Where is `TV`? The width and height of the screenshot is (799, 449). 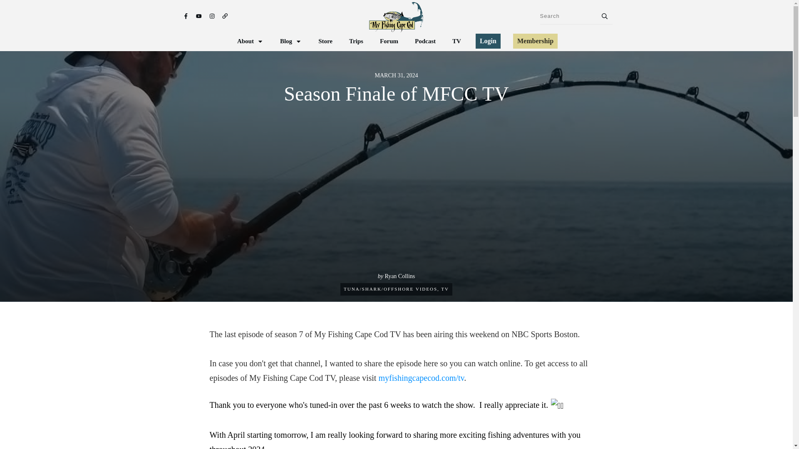
TV is located at coordinates (445, 289).